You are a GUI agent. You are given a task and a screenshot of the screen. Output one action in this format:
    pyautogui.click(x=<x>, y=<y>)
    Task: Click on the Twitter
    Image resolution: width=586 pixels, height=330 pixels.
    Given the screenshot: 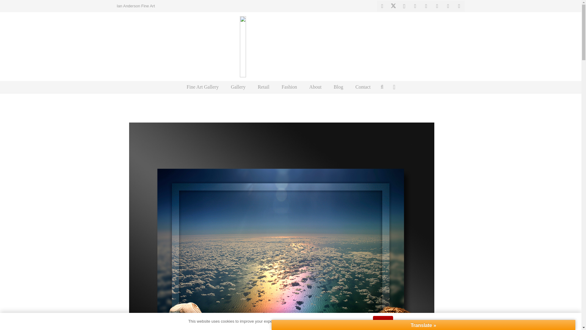 What is the action you would take?
    pyautogui.click(x=431, y=261)
    